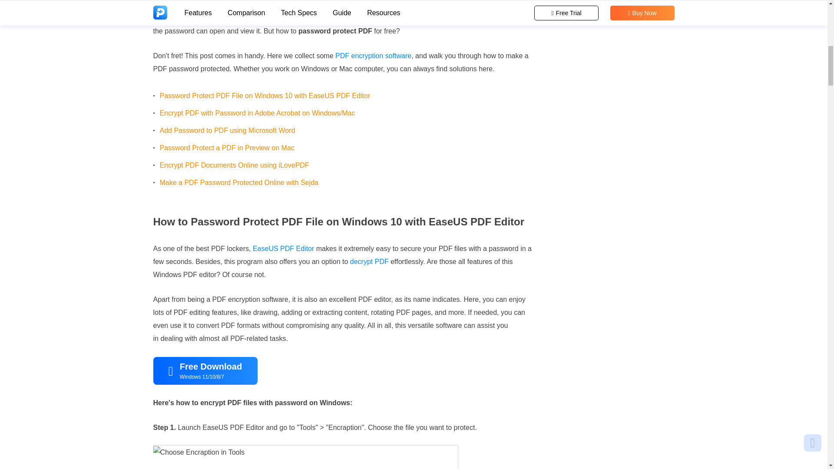 The width and height of the screenshot is (834, 469). Describe the element at coordinates (227, 148) in the screenshot. I see `Password Protect a PDF in Preview on Mac` at that location.